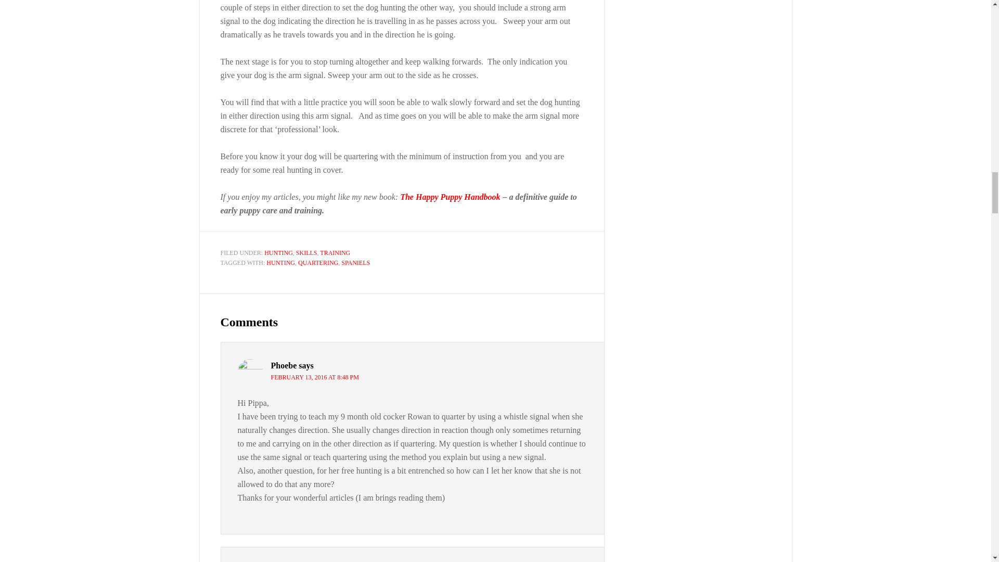 This screenshot has height=562, width=999. Describe the element at coordinates (278, 252) in the screenshot. I see `HUNTING` at that location.